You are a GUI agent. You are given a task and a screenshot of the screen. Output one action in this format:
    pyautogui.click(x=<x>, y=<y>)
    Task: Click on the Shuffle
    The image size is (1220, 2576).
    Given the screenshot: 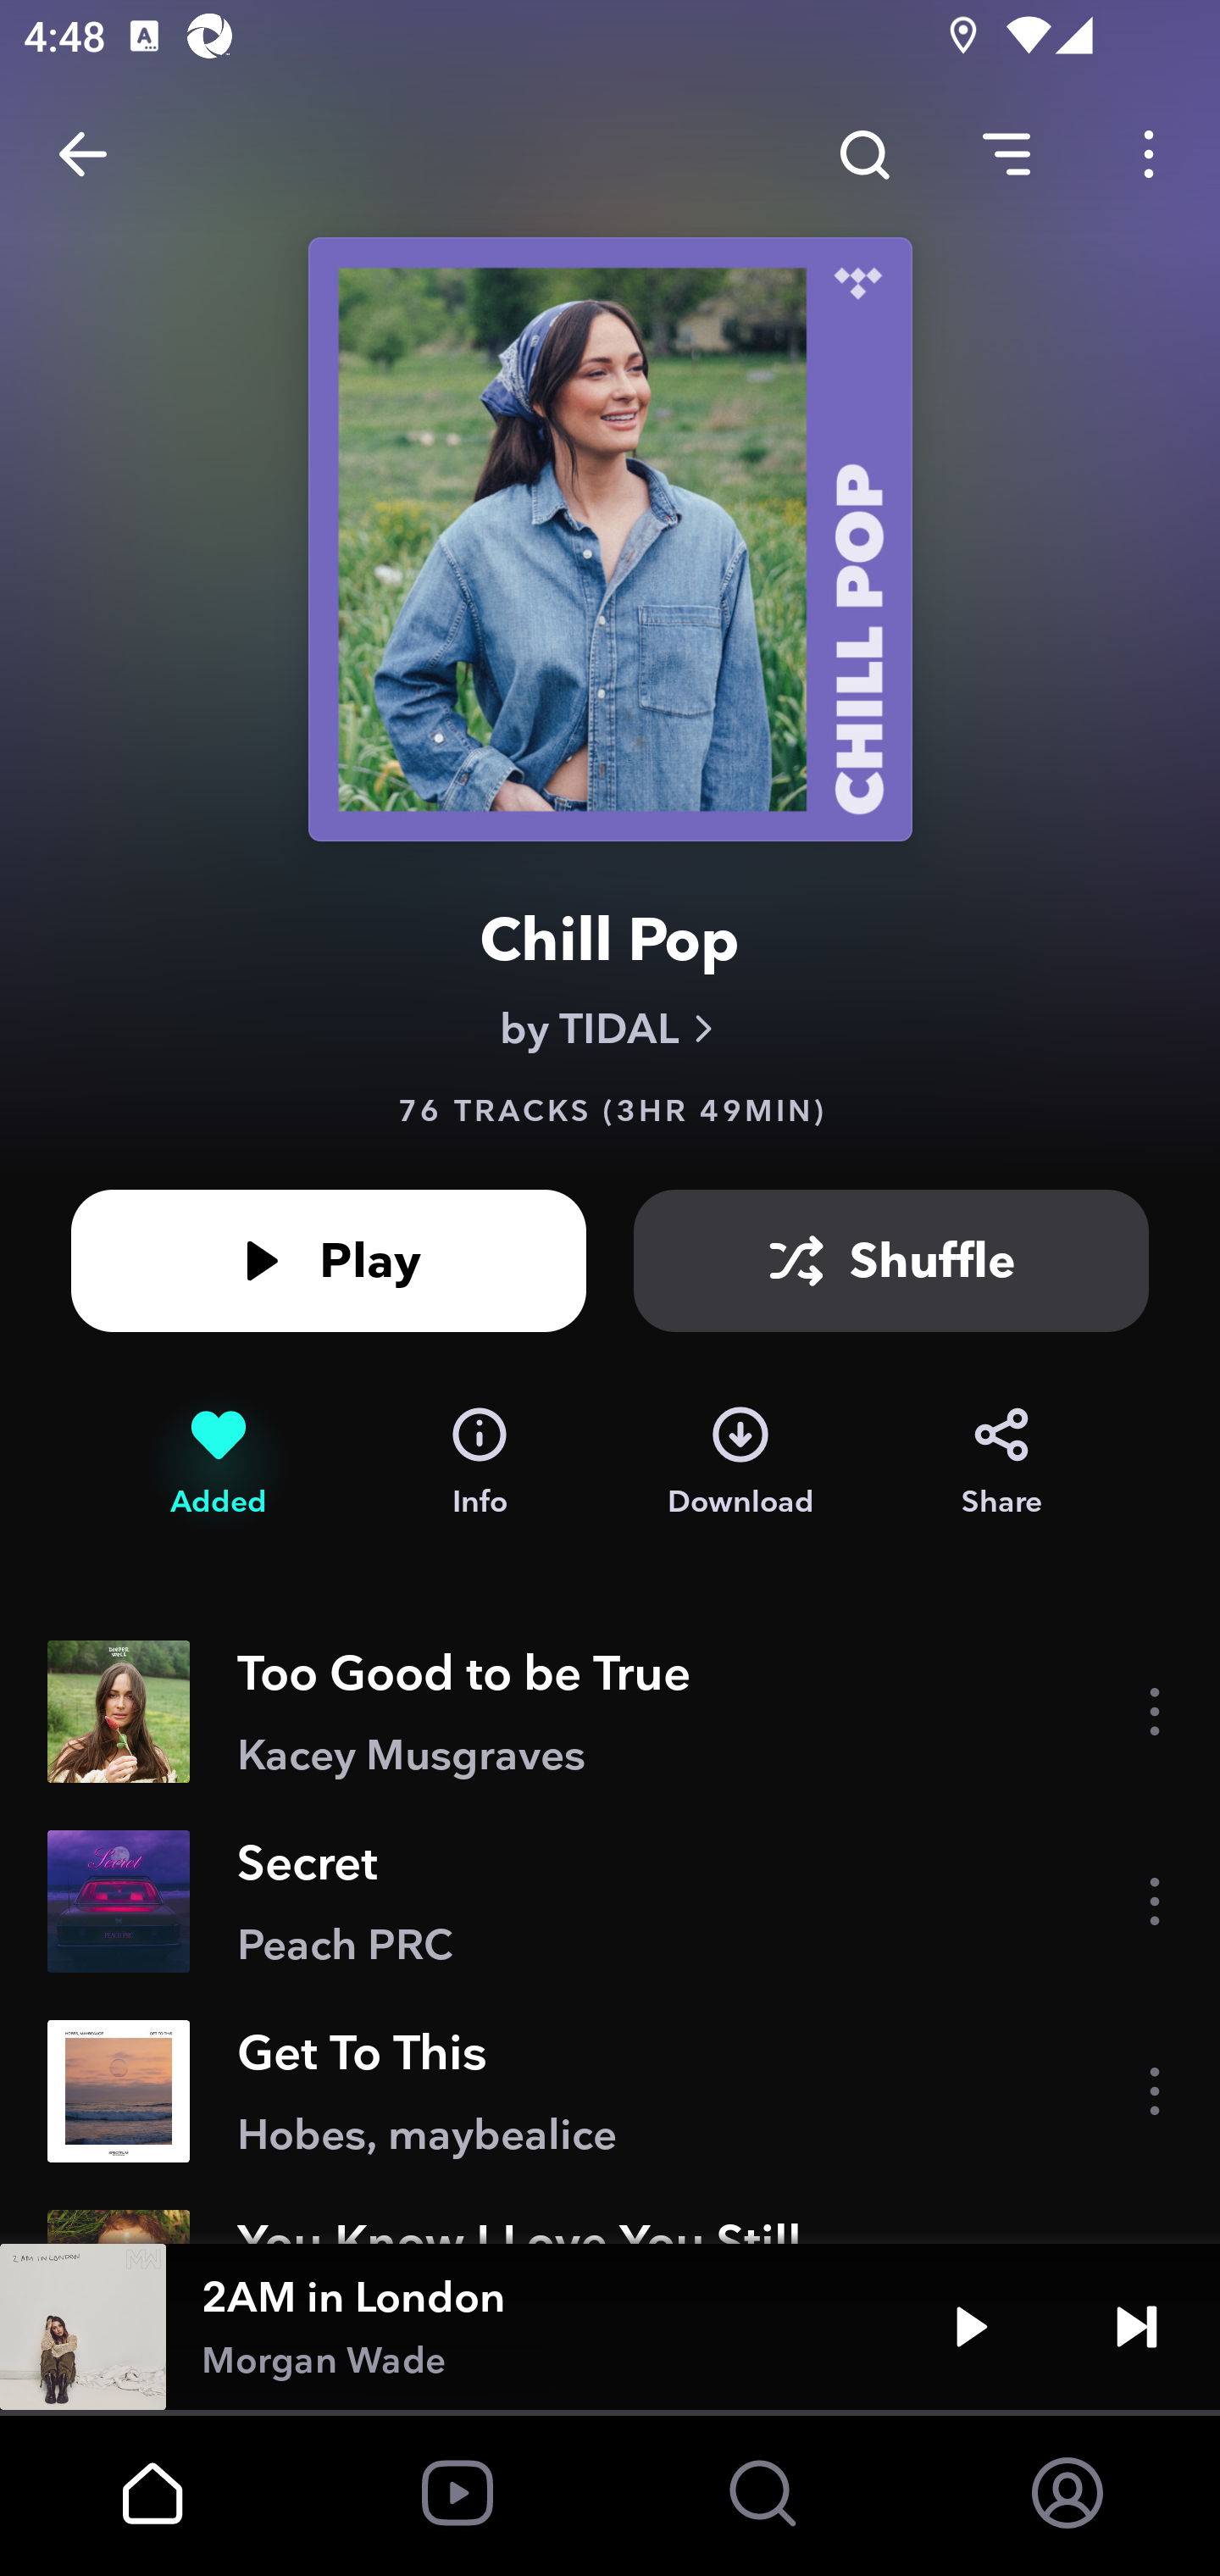 What is the action you would take?
    pyautogui.click(x=891, y=1261)
    